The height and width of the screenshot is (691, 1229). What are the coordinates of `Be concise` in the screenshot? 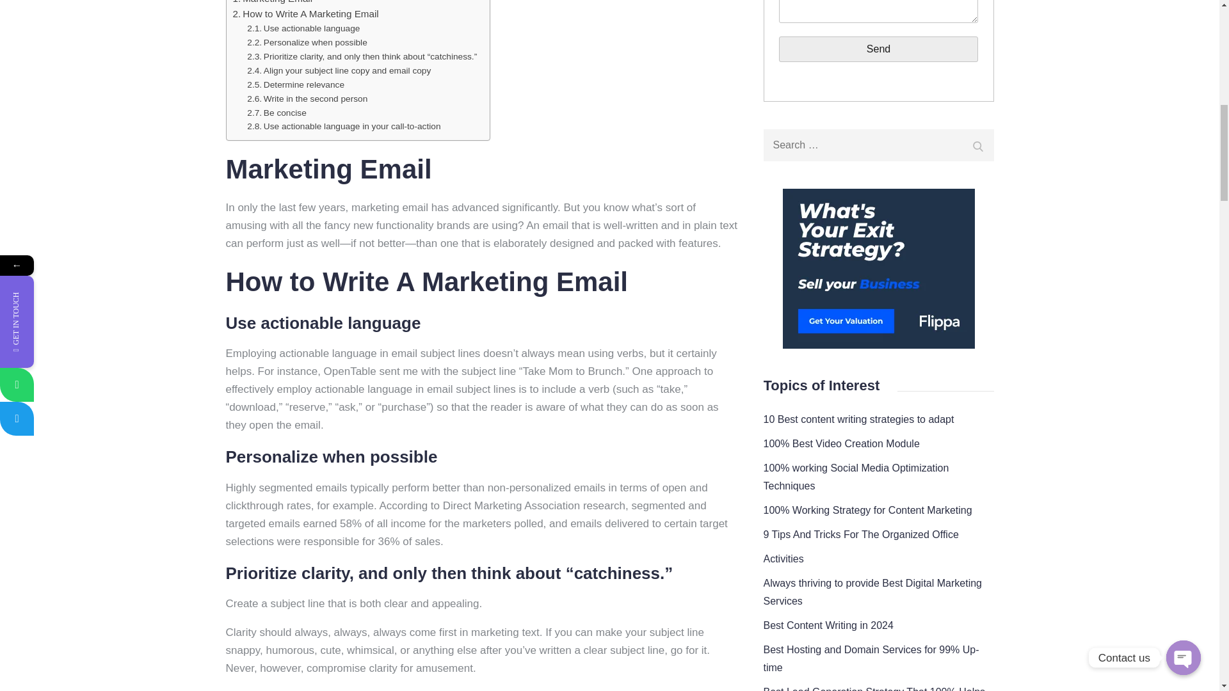 It's located at (273, 3).